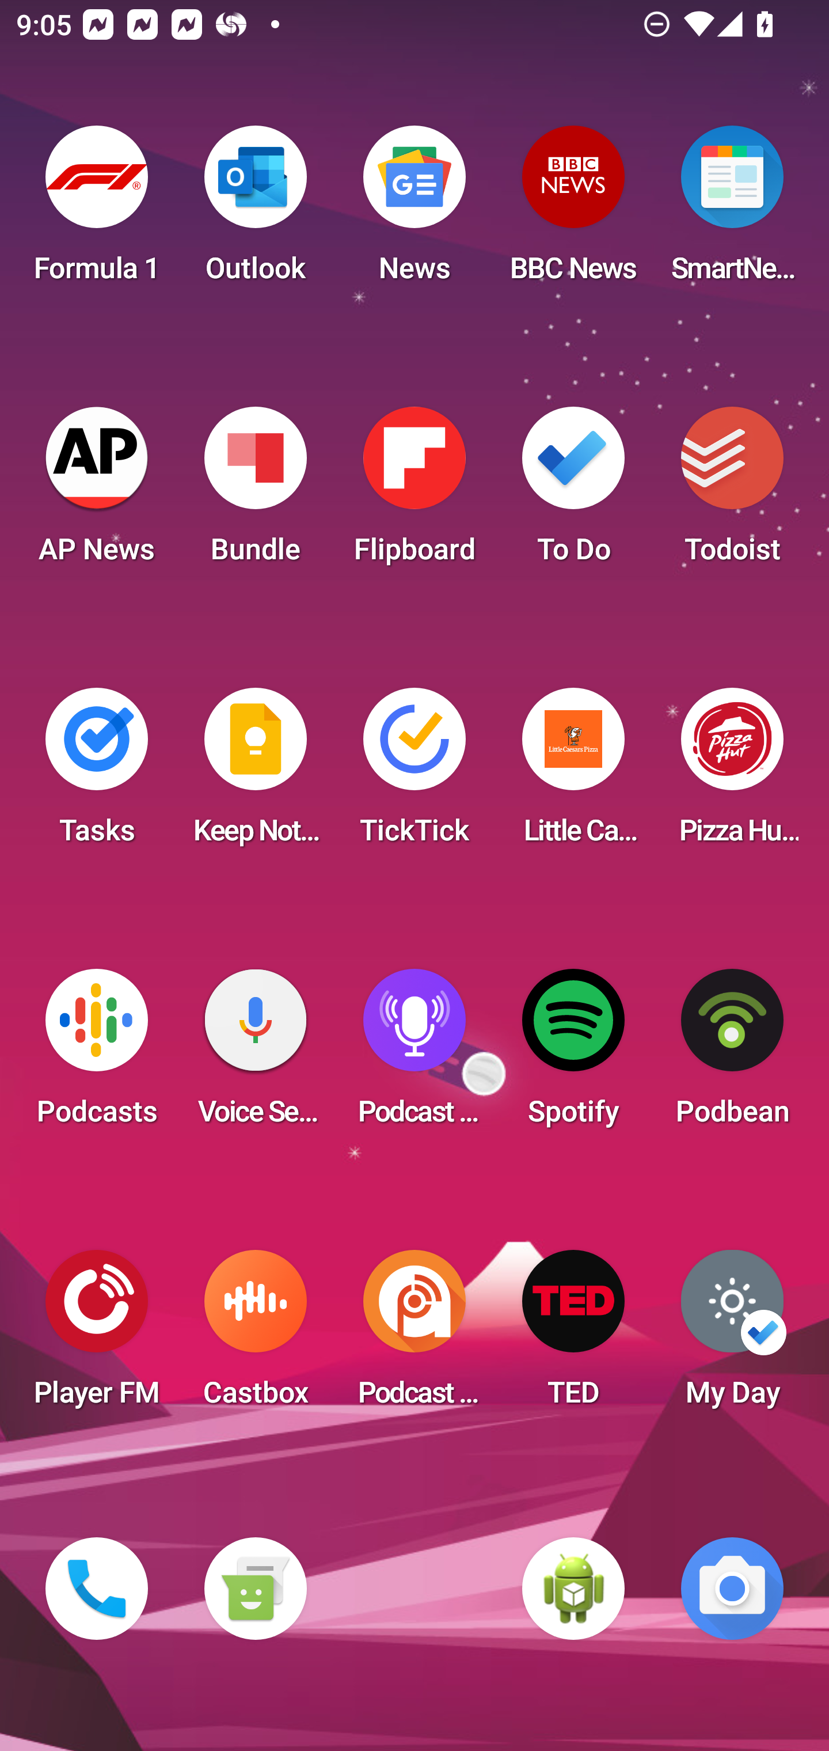  I want to click on Camera, so click(732, 1589).